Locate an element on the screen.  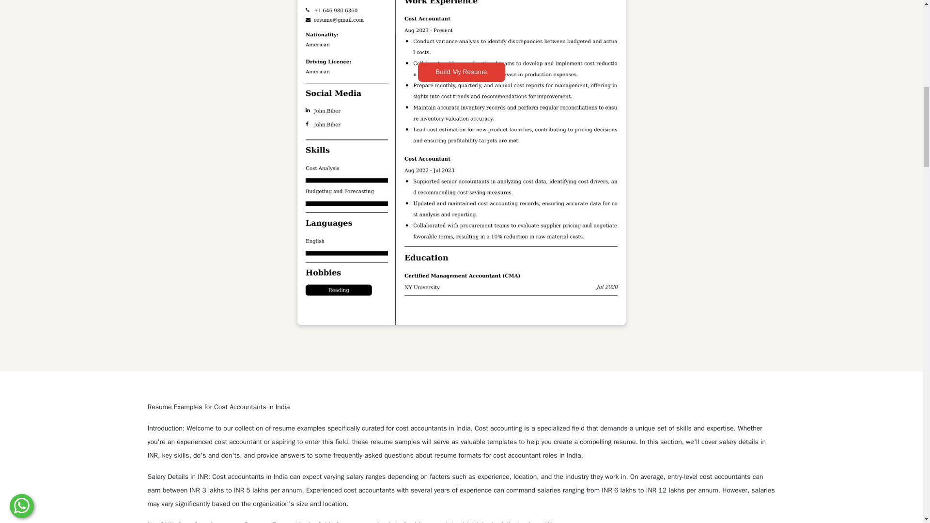
click to open whatsapp chat is located at coordinates (21, 1).